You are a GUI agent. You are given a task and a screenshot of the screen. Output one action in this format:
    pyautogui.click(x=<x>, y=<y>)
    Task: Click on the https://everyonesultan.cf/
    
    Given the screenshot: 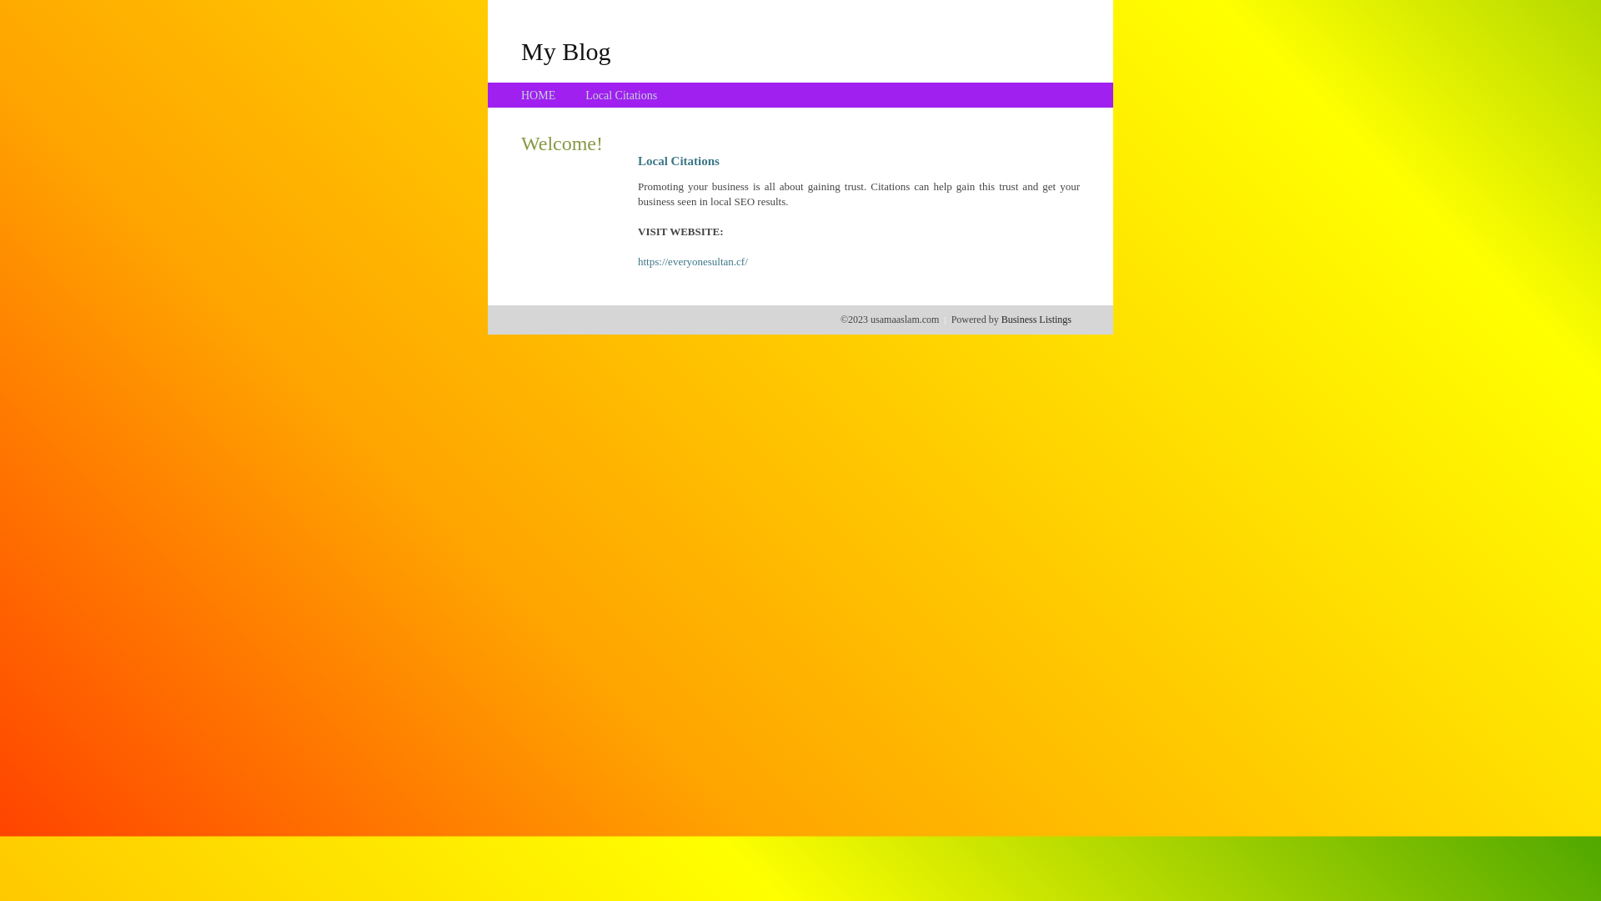 What is the action you would take?
    pyautogui.click(x=693, y=262)
    